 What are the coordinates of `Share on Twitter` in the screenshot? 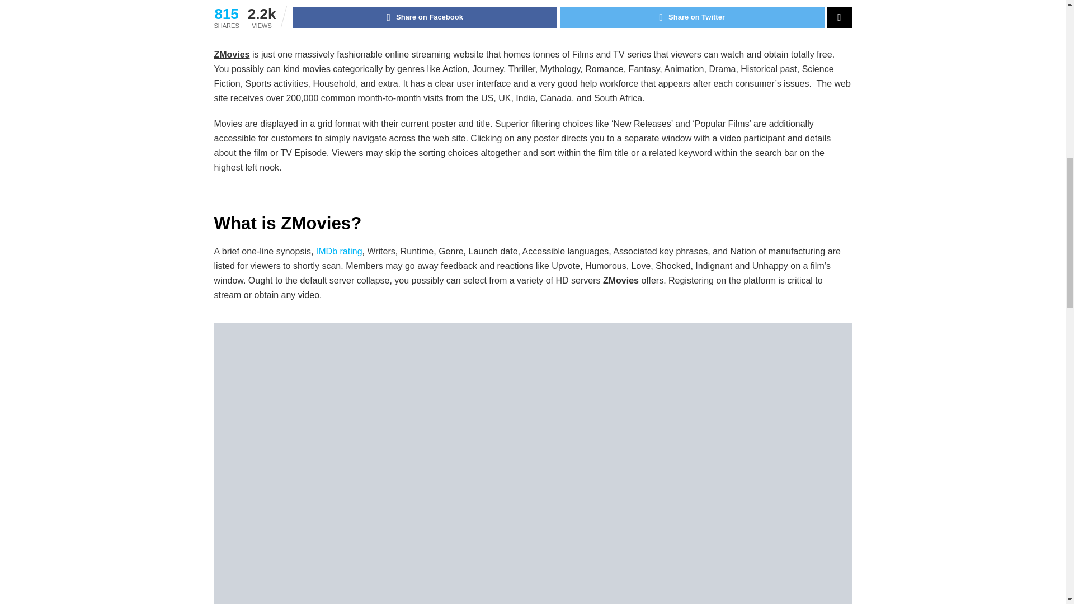 It's located at (692, 17).